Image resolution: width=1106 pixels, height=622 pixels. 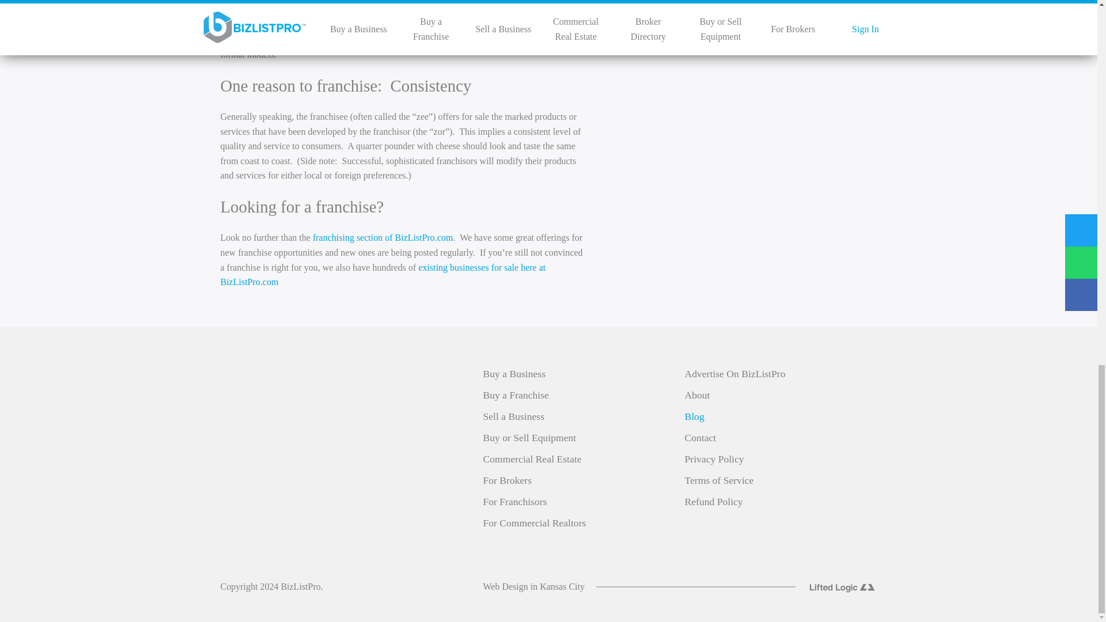 What do you see at coordinates (714, 458) in the screenshot?
I see `Privacy Policy` at bounding box center [714, 458].